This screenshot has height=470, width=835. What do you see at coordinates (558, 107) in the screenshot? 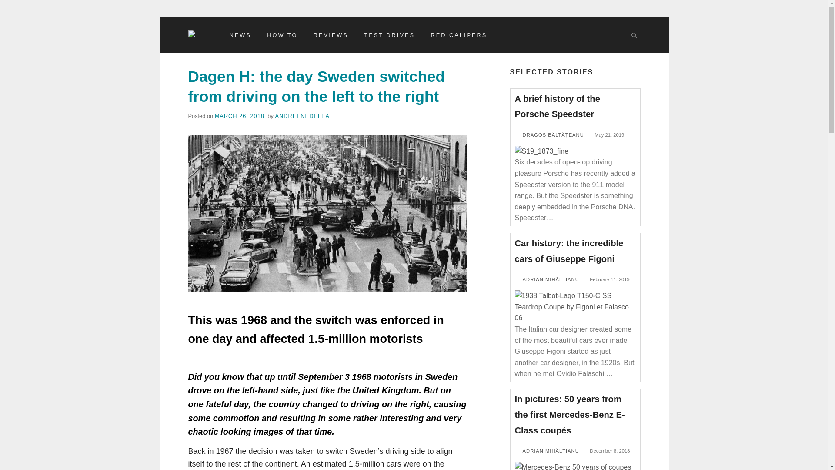
I see `A brief history of the Porsche Speedster` at bounding box center [558, 107].